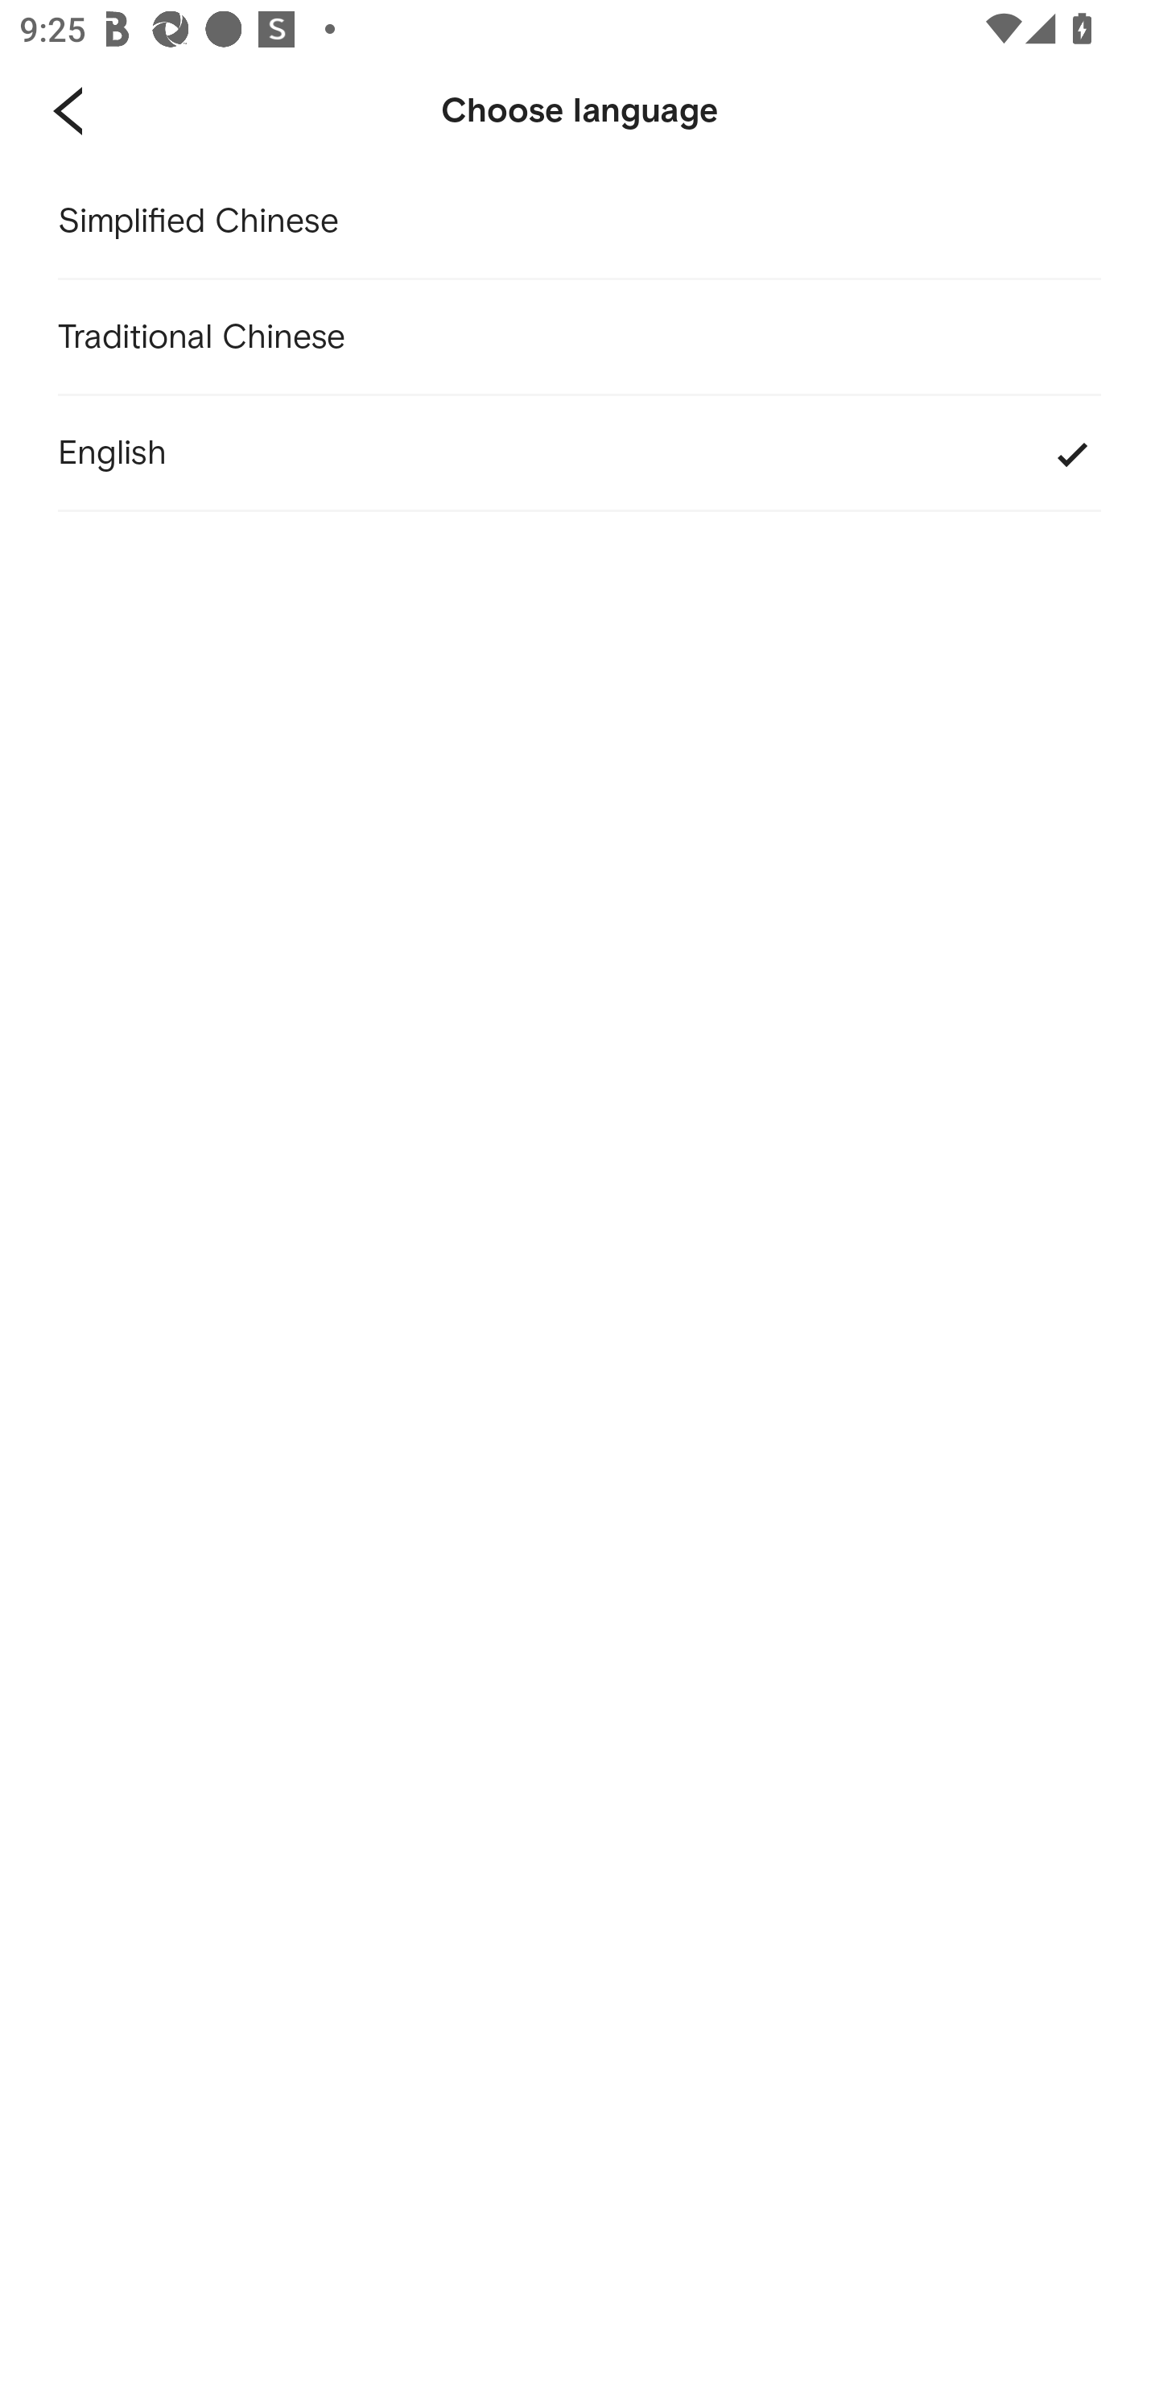 Image resolution: width=1159 pixels, height=2383 pixels. Describe the element at coordinates (579, 222) in the screenshot. I see `Simplified Chinese` at that location.